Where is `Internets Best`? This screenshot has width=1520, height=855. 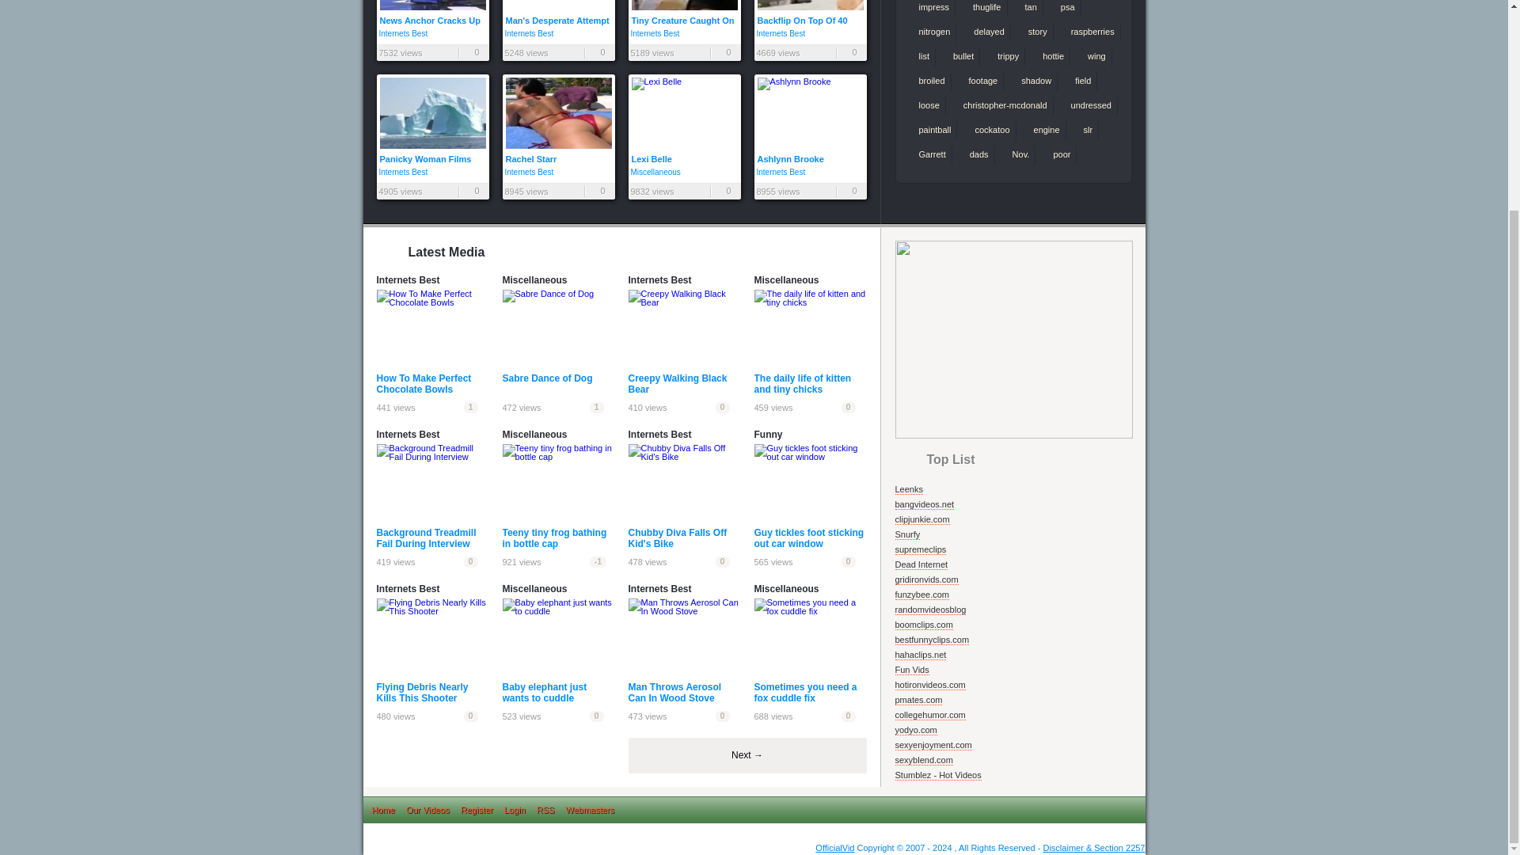 Internets Best is located at coordinates (781, 33).